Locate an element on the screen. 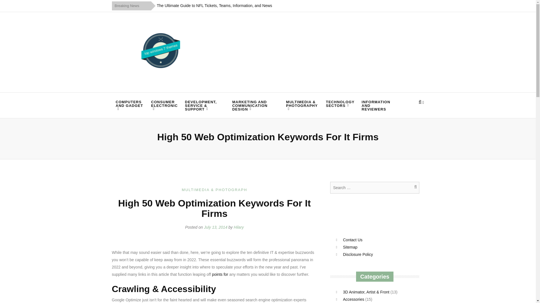  CONSUMER ELECTRONIC is located at coordinates (164, 105).